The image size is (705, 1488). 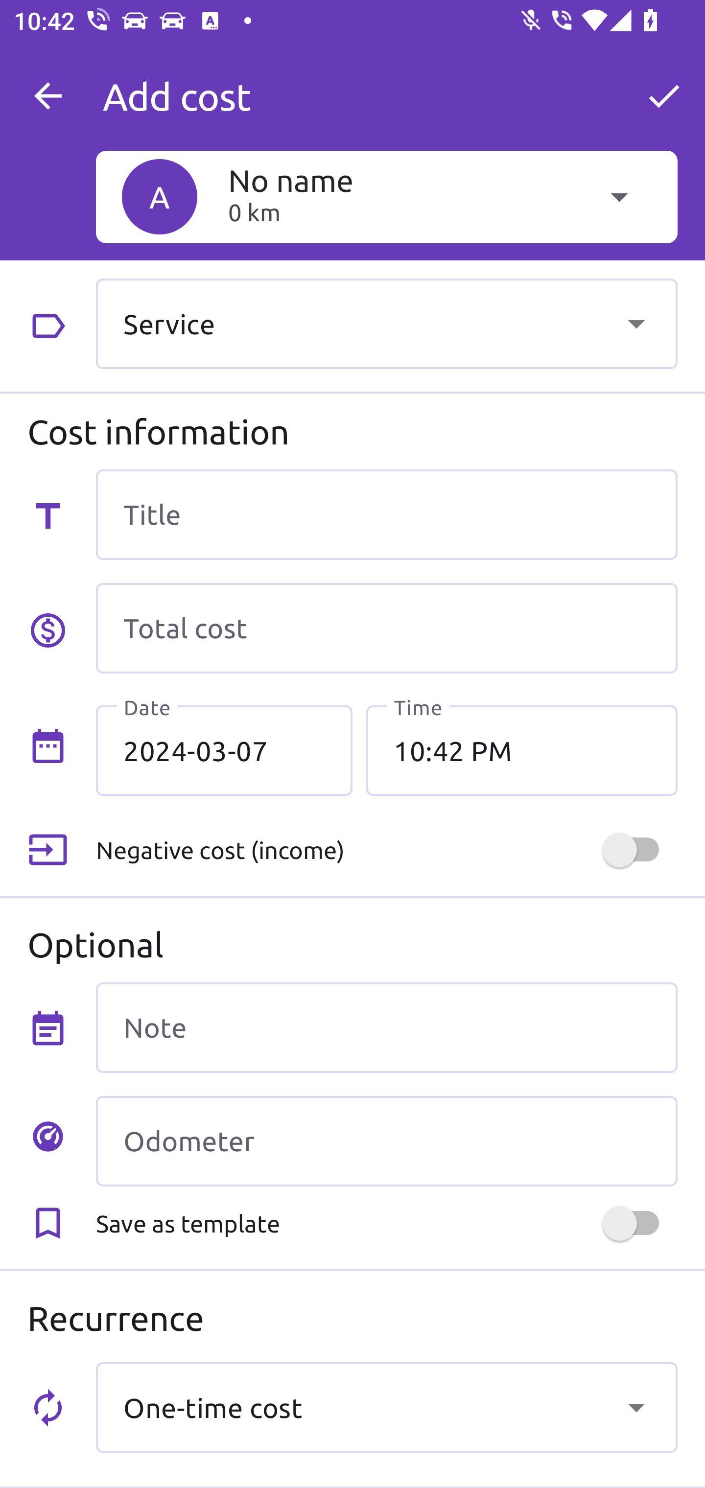 I want to click on 10:42 PM, so click(x=521, y=750).